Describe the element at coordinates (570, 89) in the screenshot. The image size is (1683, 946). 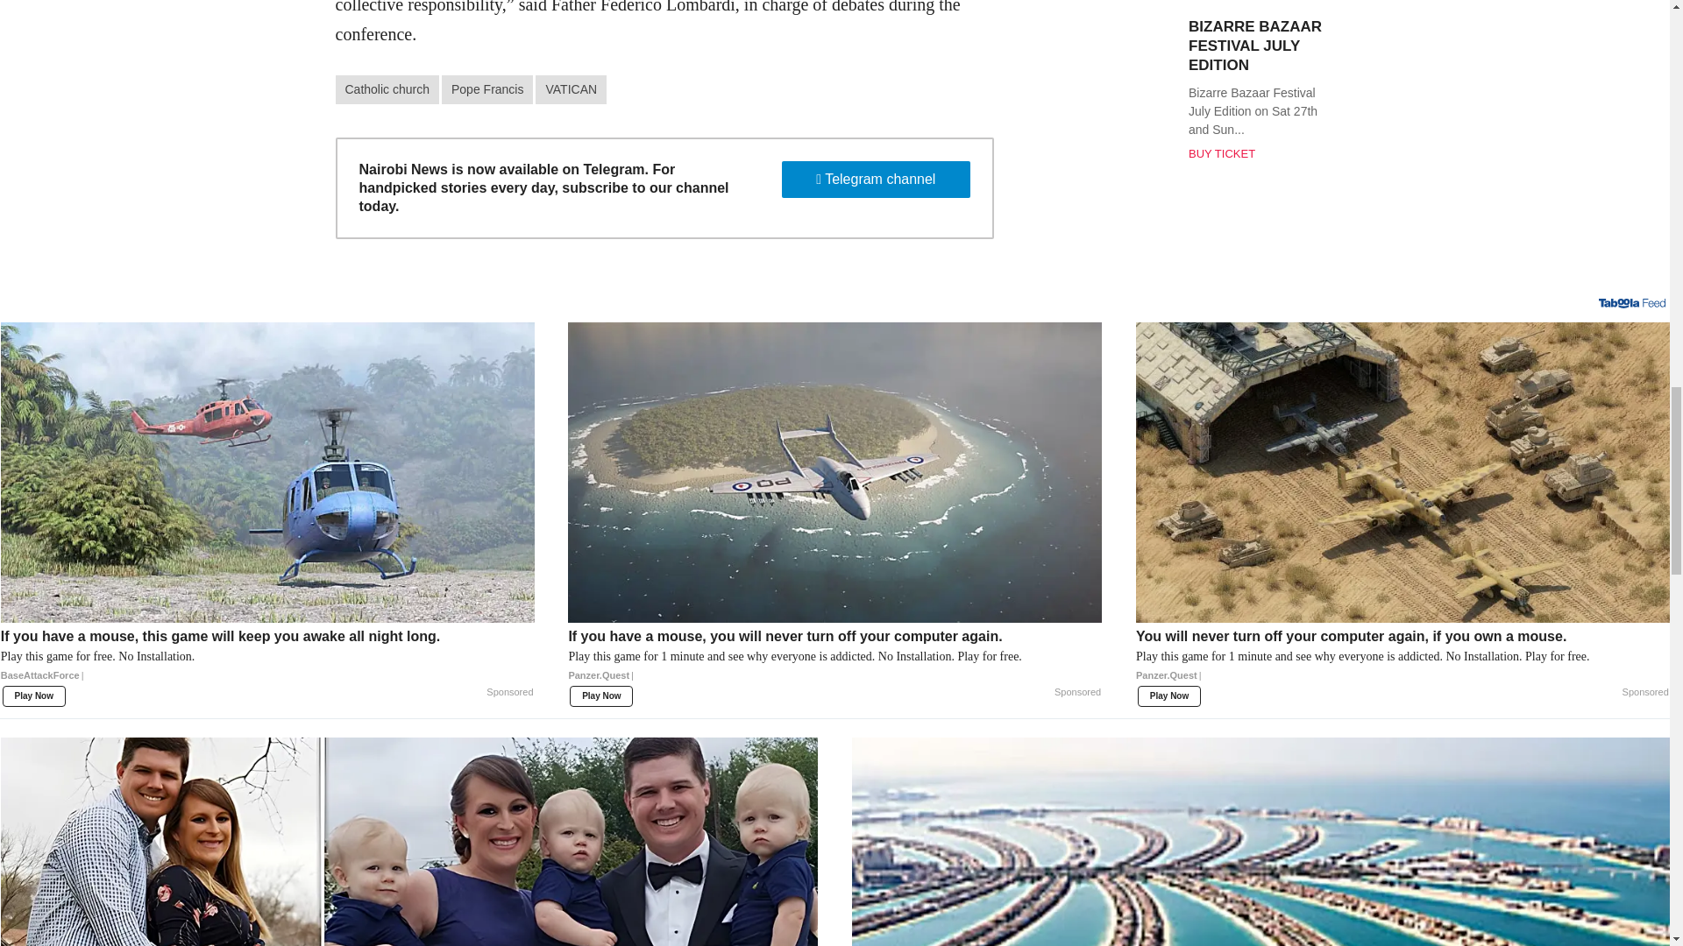
I see `VATICAN` at that location.